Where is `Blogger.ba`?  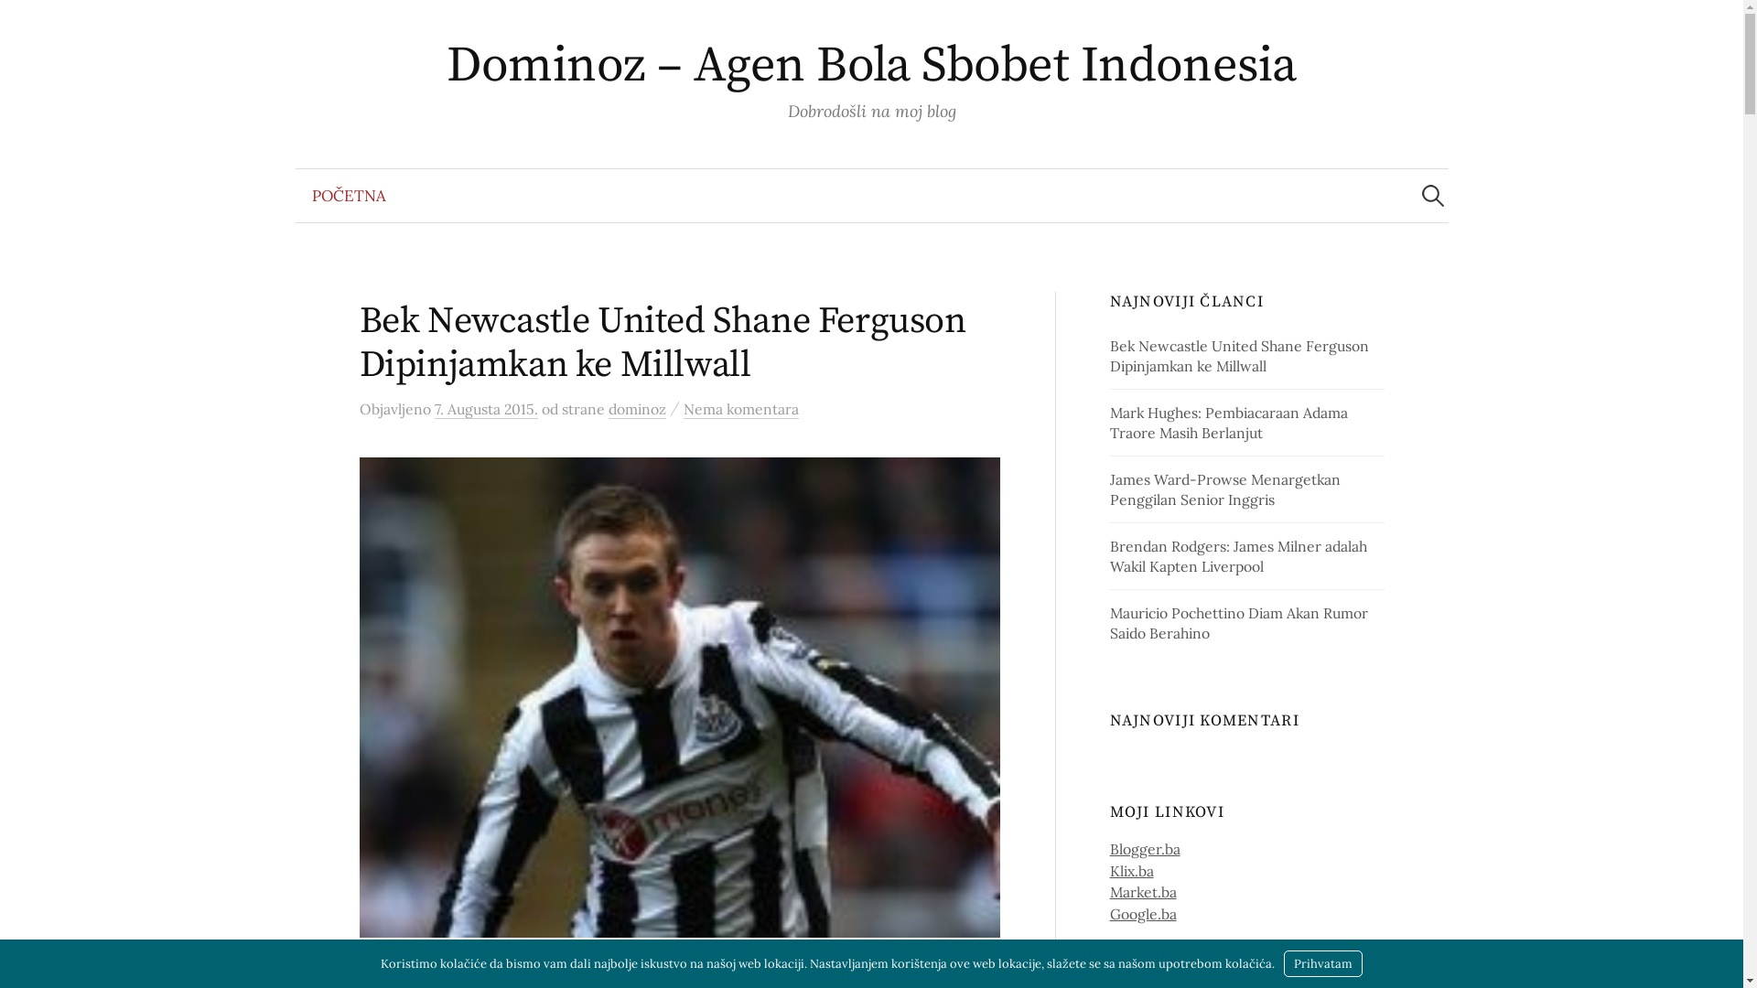
Blogger.ba is located at coordinates (1146, 849).